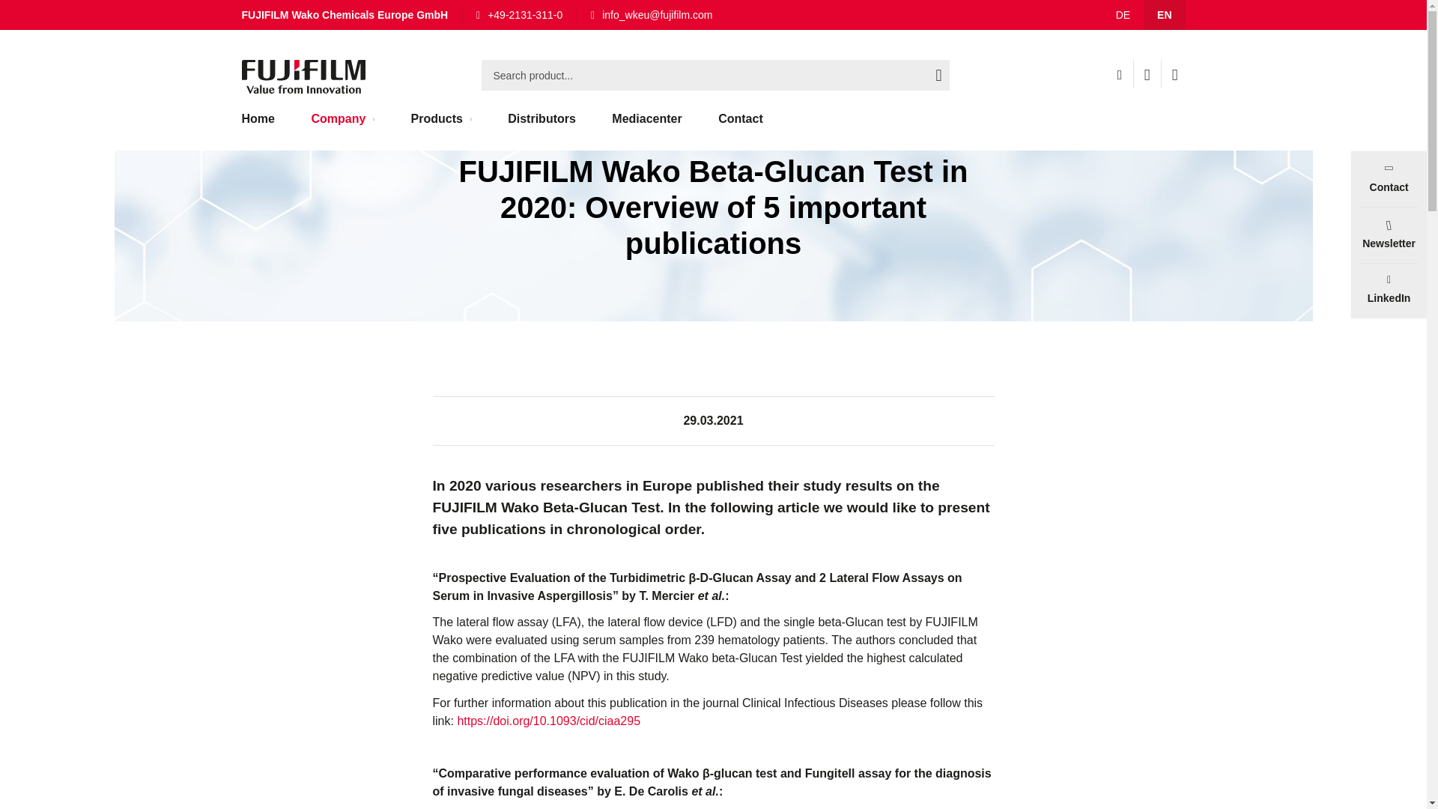  I want to click on Contact, so click(740, 126).